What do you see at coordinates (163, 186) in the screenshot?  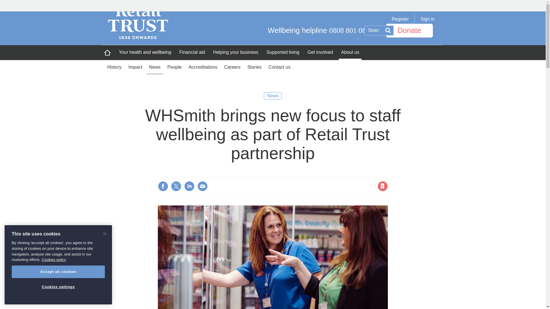 I see `Share this on Facebook` at bounding box center [163, 186].